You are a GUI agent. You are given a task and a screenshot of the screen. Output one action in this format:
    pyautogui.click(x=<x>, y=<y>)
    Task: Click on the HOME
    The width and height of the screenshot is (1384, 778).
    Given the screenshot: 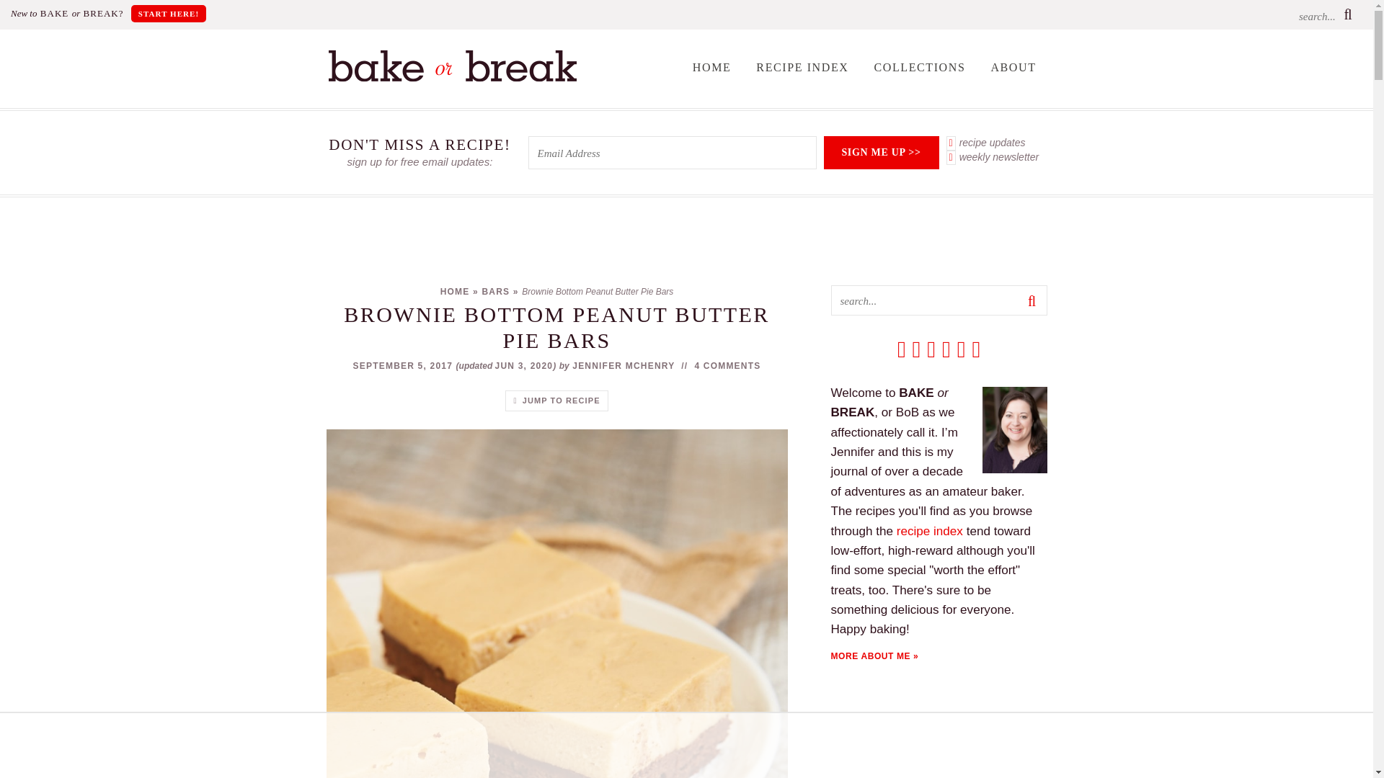 What is the action you would take?
    pyautogui.click(x=455, y=291)
    